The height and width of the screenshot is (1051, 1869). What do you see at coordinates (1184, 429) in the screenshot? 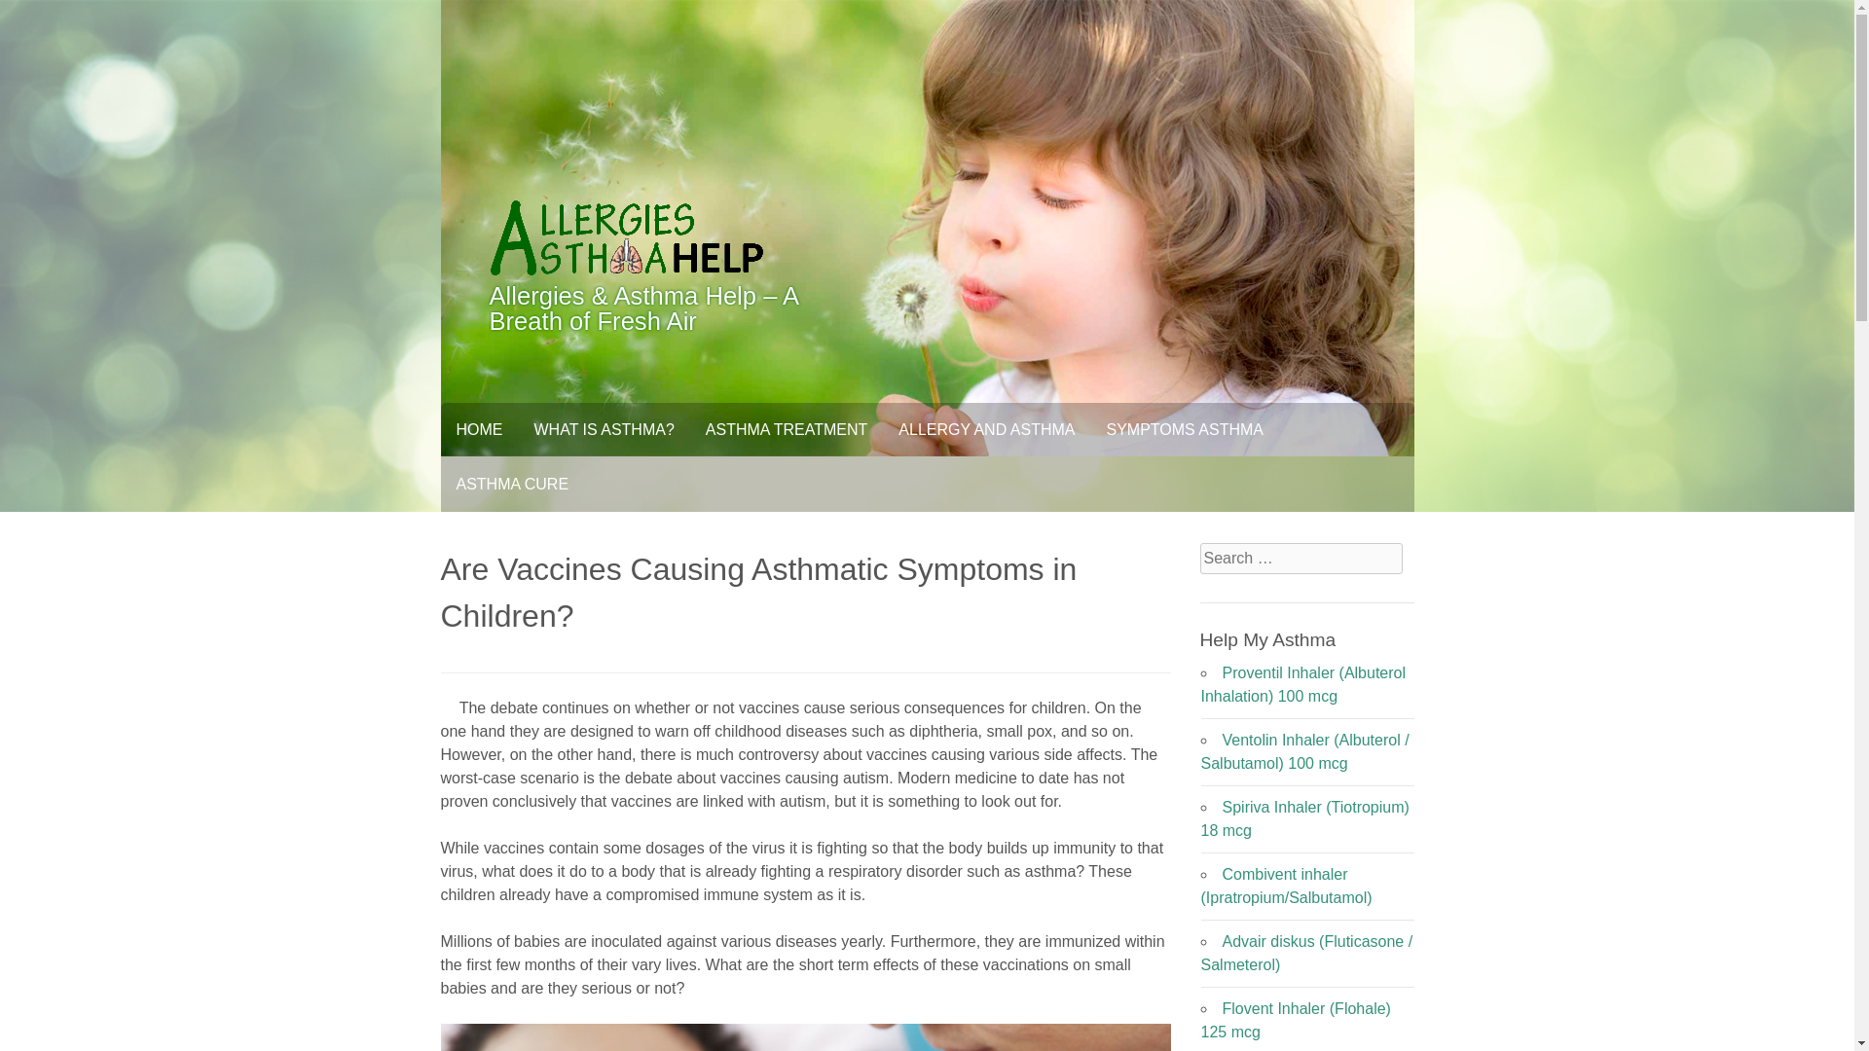
I see `SYMPTOMS ASTHMA` at bounding box center [1184, 429].